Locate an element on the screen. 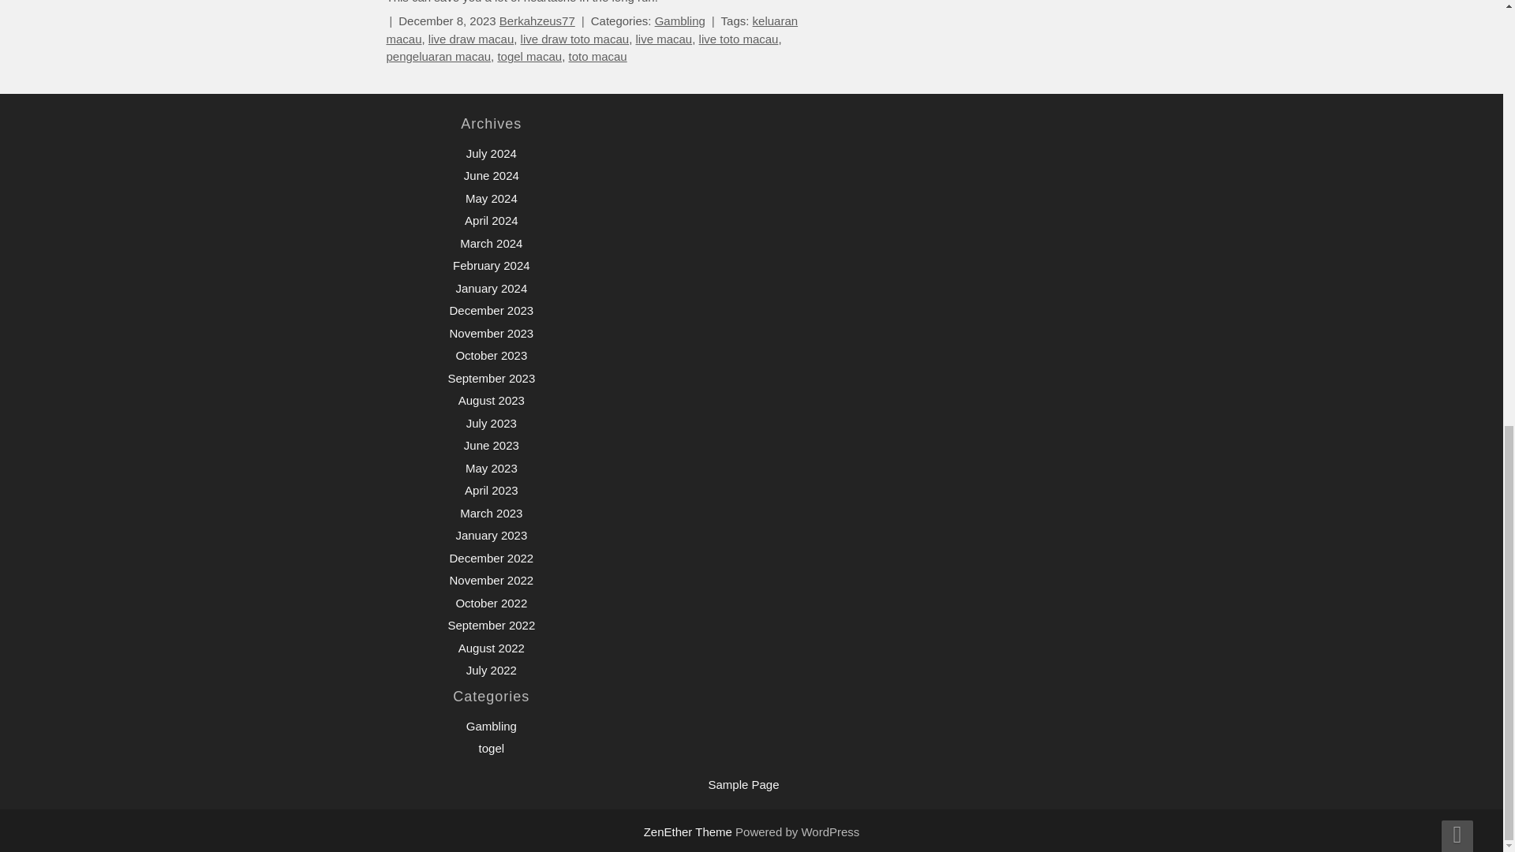 The height and width of the screenshot is (852, 1515). togel macau is located at coordinates (529, 55).